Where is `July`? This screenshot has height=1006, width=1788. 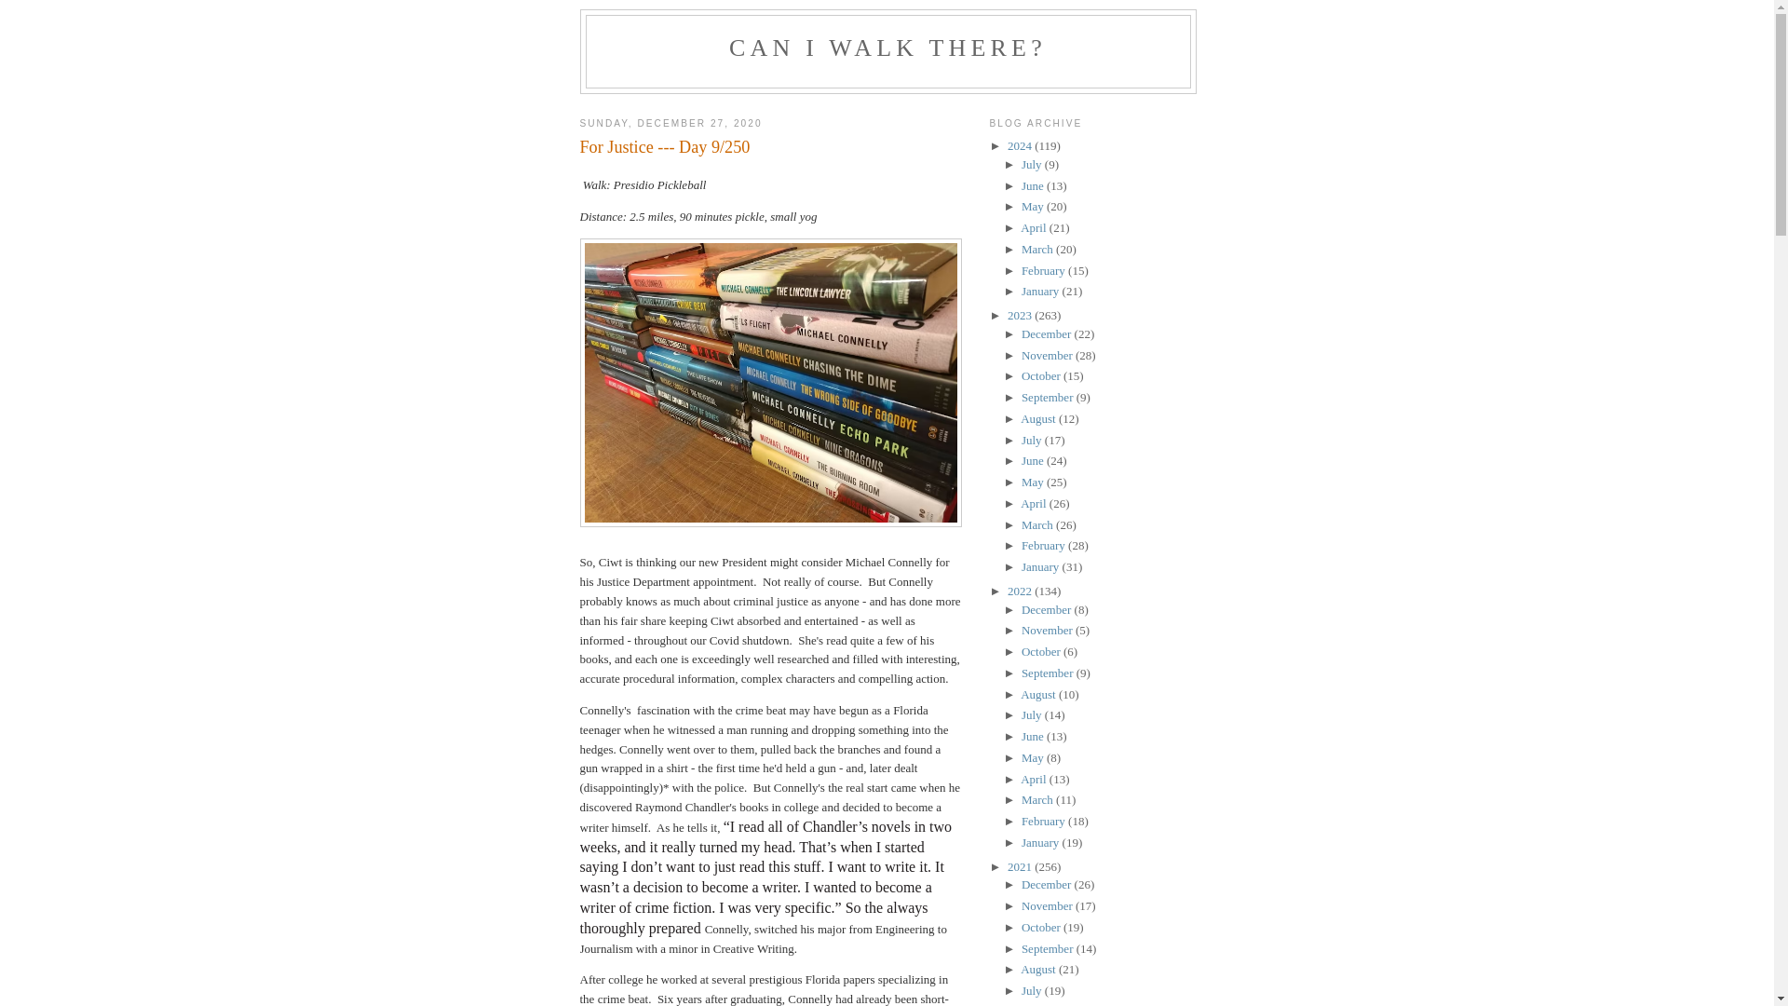
July is located at coordinates (1032, 164).